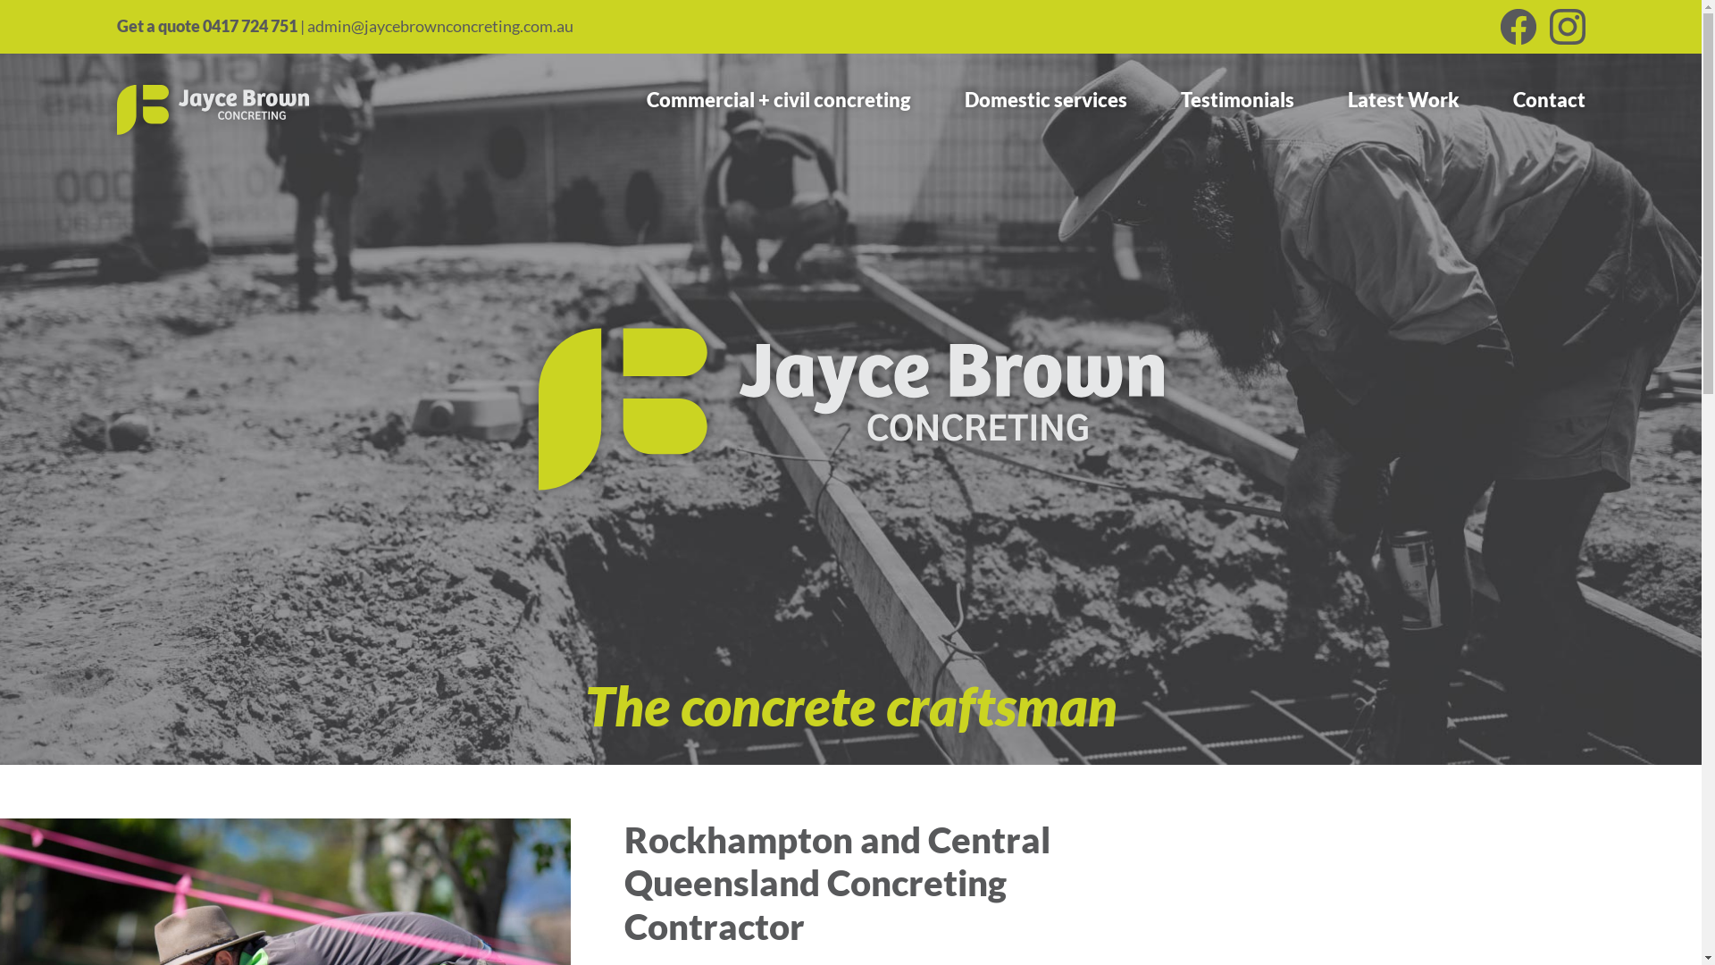  What do you see at coordinates (440, 26) in the screenshot?
I see `admin@jaycebrownconcreting.com.au` at bounding box center [440, 26].